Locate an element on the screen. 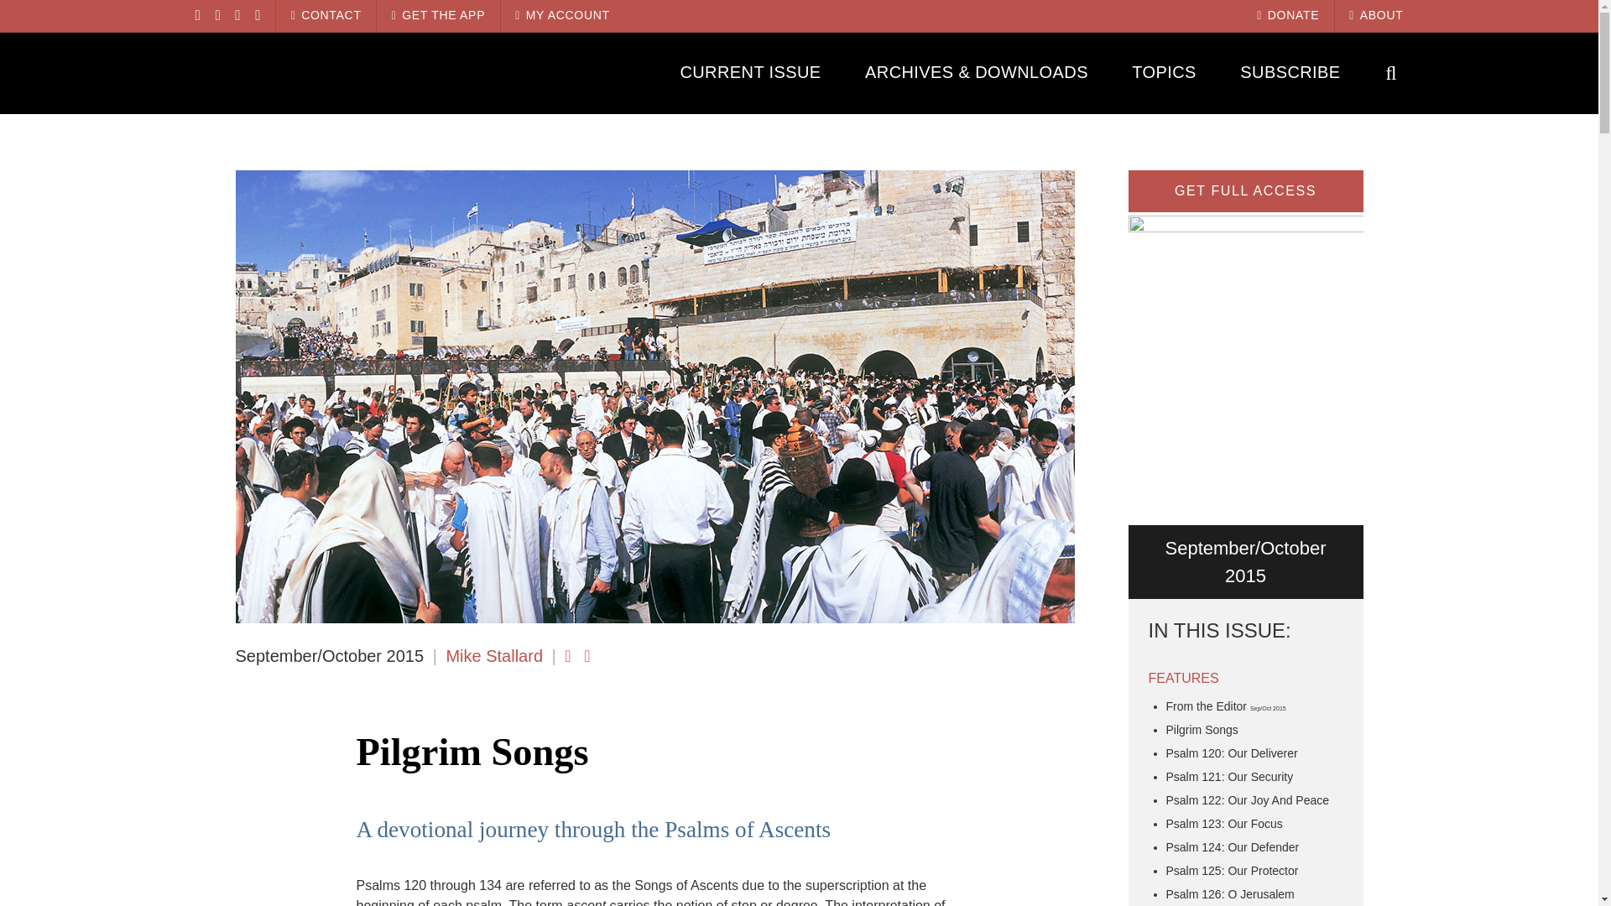 This screenshot has width=1611, height=906. SUBSCRIBE is located at coordinates (1290, 72).